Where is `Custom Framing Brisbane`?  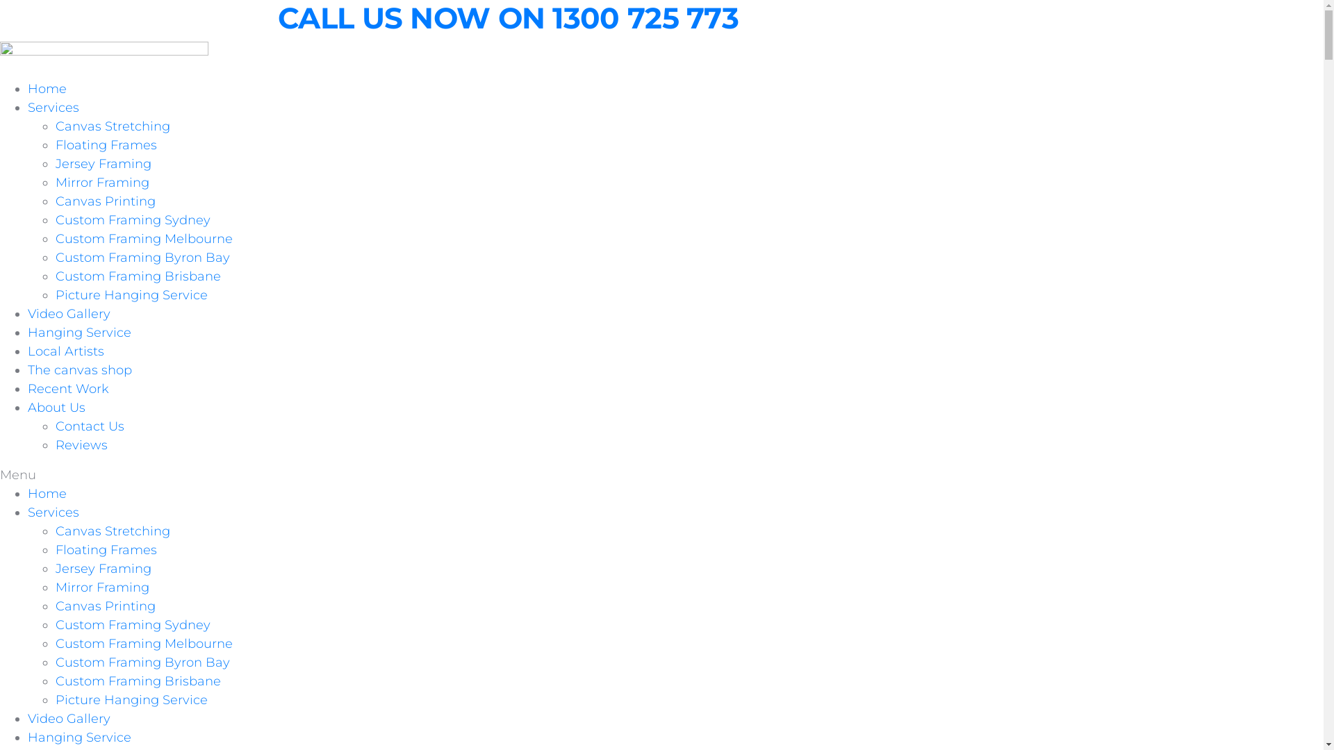
Custom Framing Brisbane is located at coordinates (138, 276).